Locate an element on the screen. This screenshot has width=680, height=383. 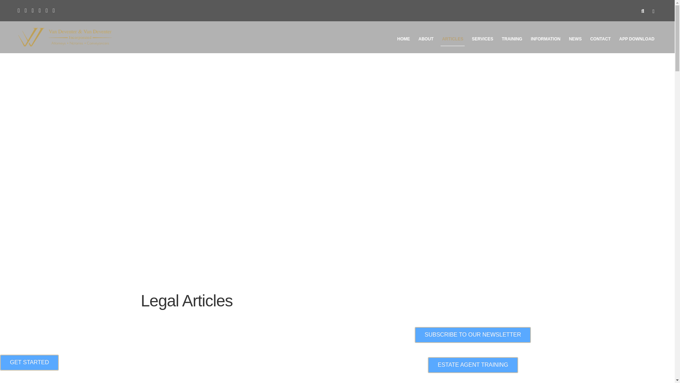
HOME is located at coordinates (403, 40).